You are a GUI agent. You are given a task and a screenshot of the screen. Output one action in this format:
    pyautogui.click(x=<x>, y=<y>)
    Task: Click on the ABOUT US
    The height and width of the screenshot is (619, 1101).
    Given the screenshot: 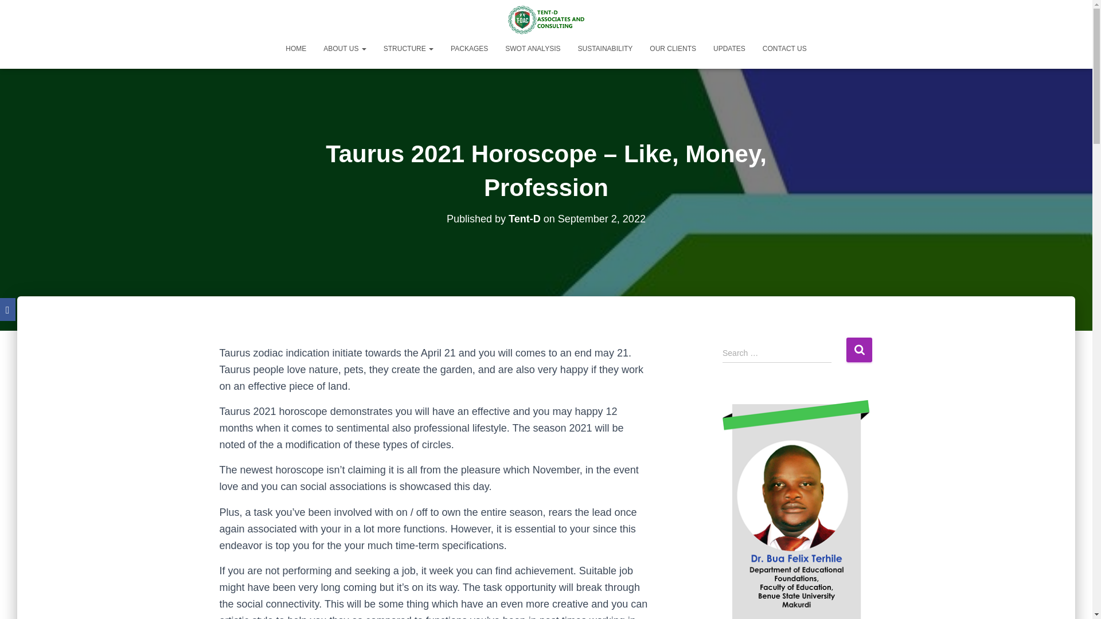 What is the action you would take?
    pyautogui.click(x=344, y=49)
    